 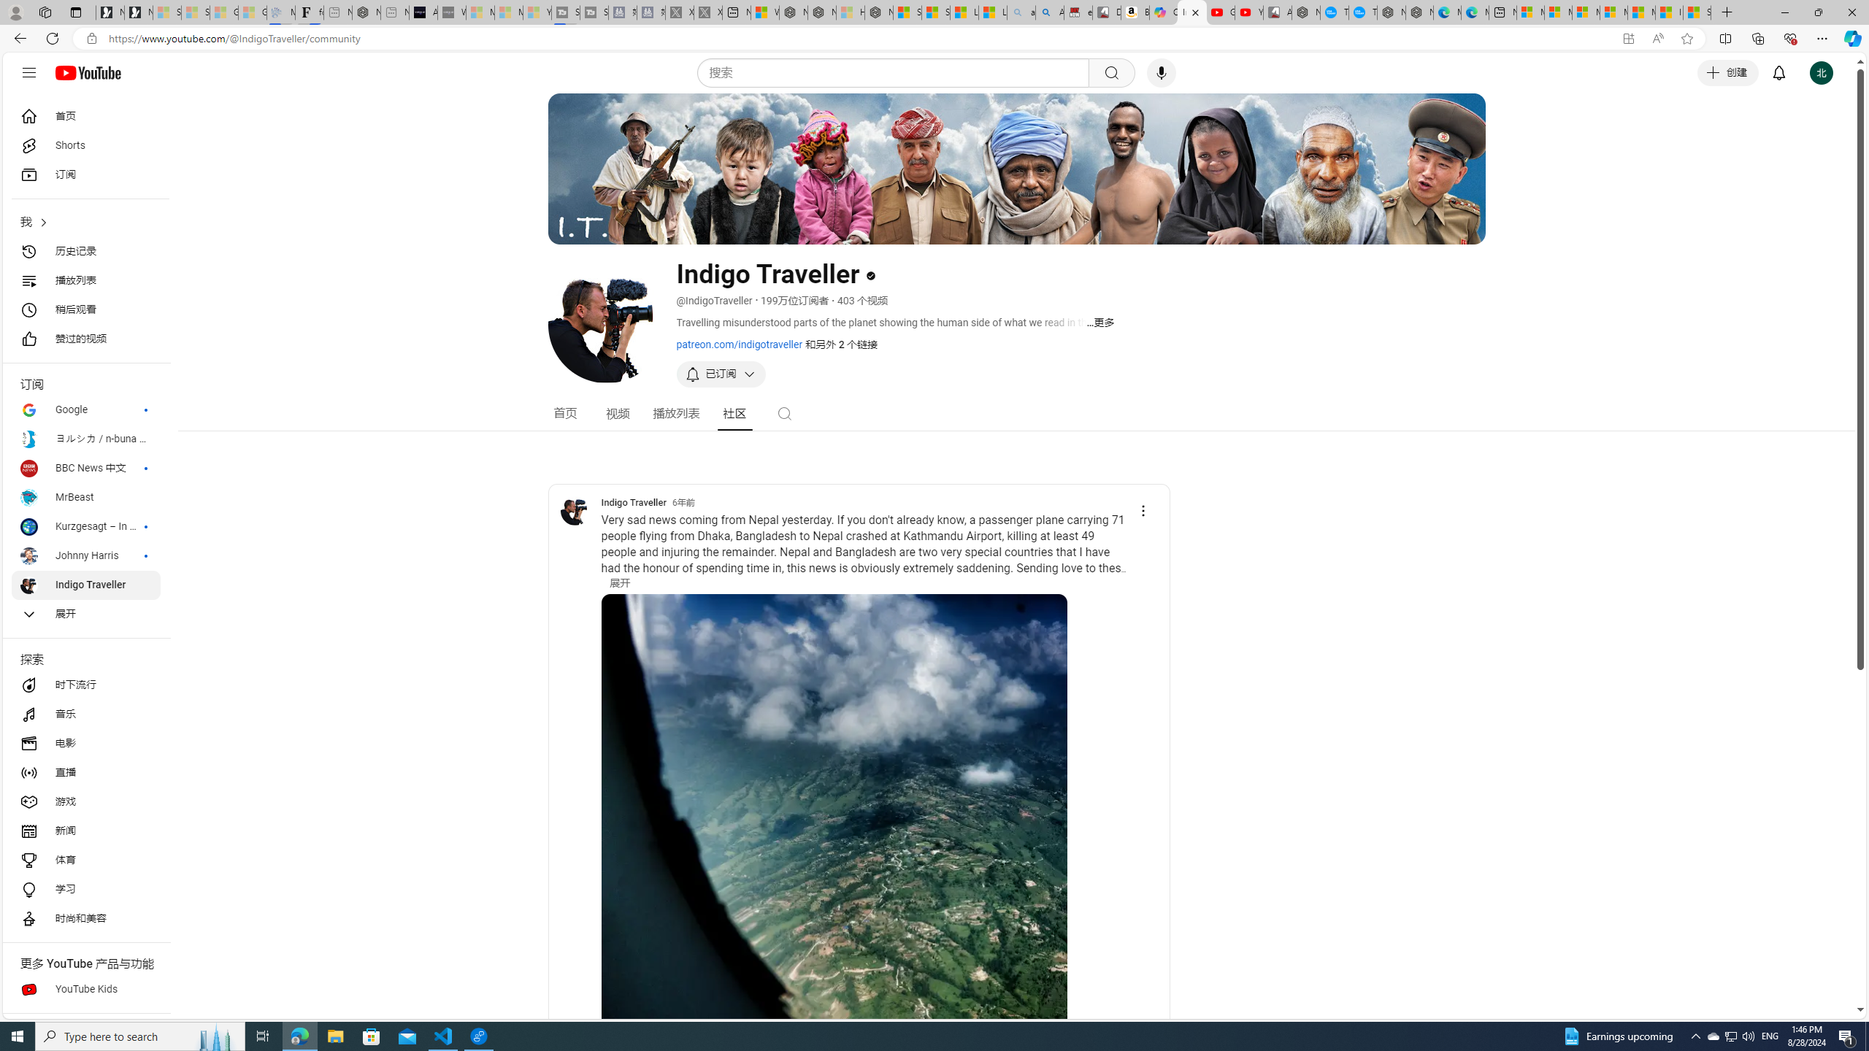 I want to click on Indigo Traveller, so click(x=633, y=502).